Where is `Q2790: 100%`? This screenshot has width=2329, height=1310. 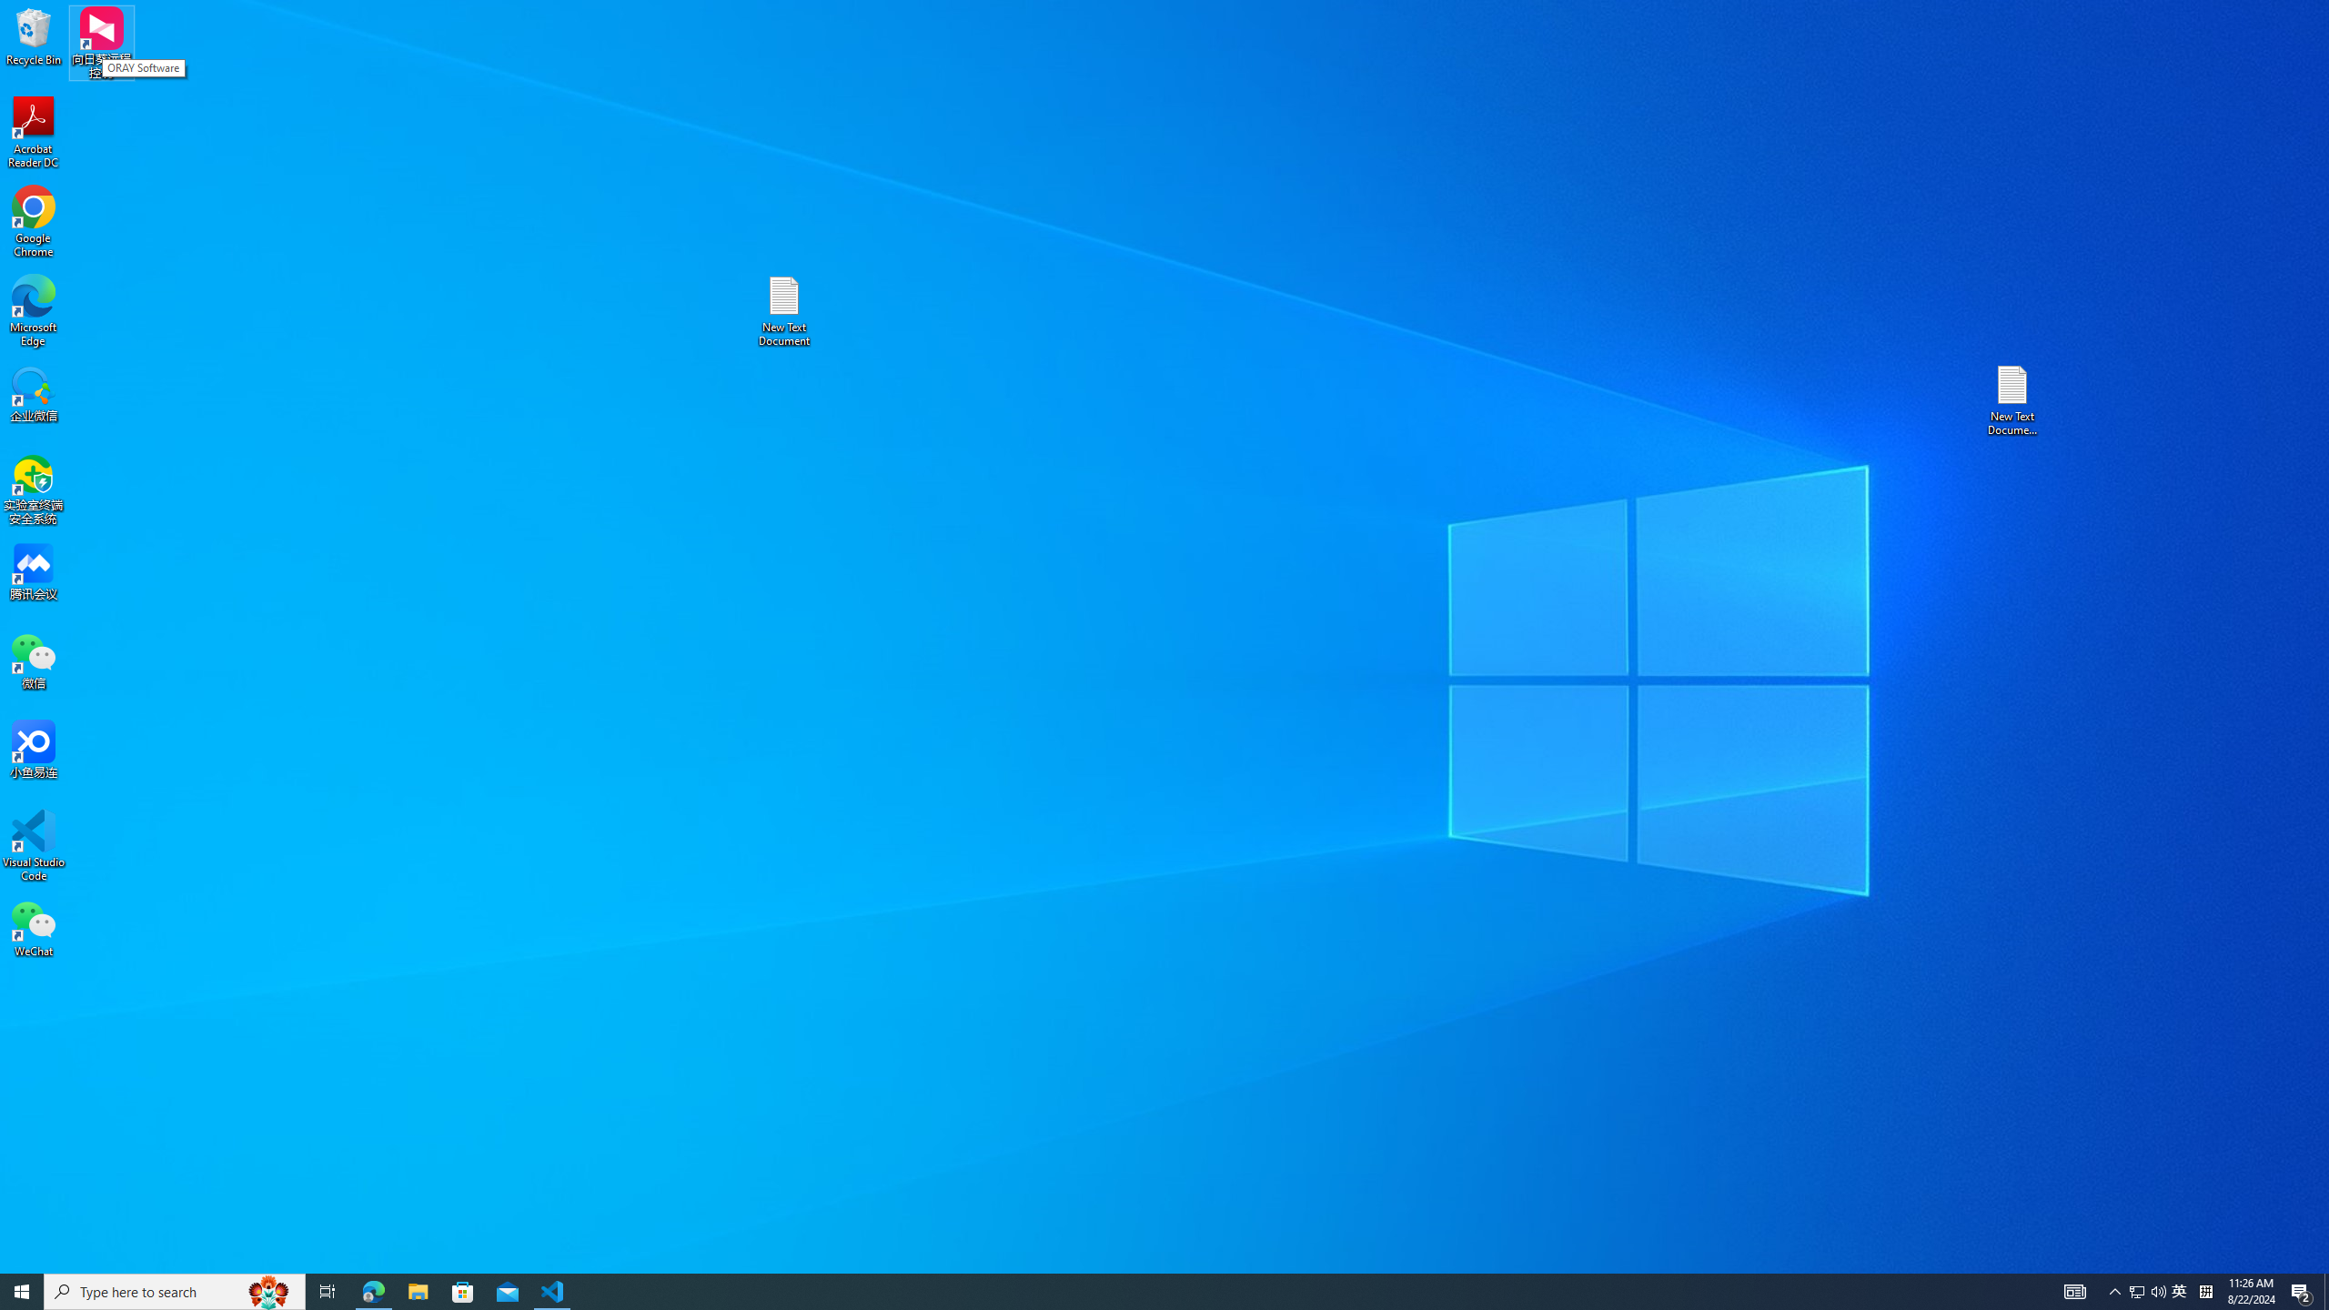
Q2790: 100% is located at coordinates (2158, 1292).